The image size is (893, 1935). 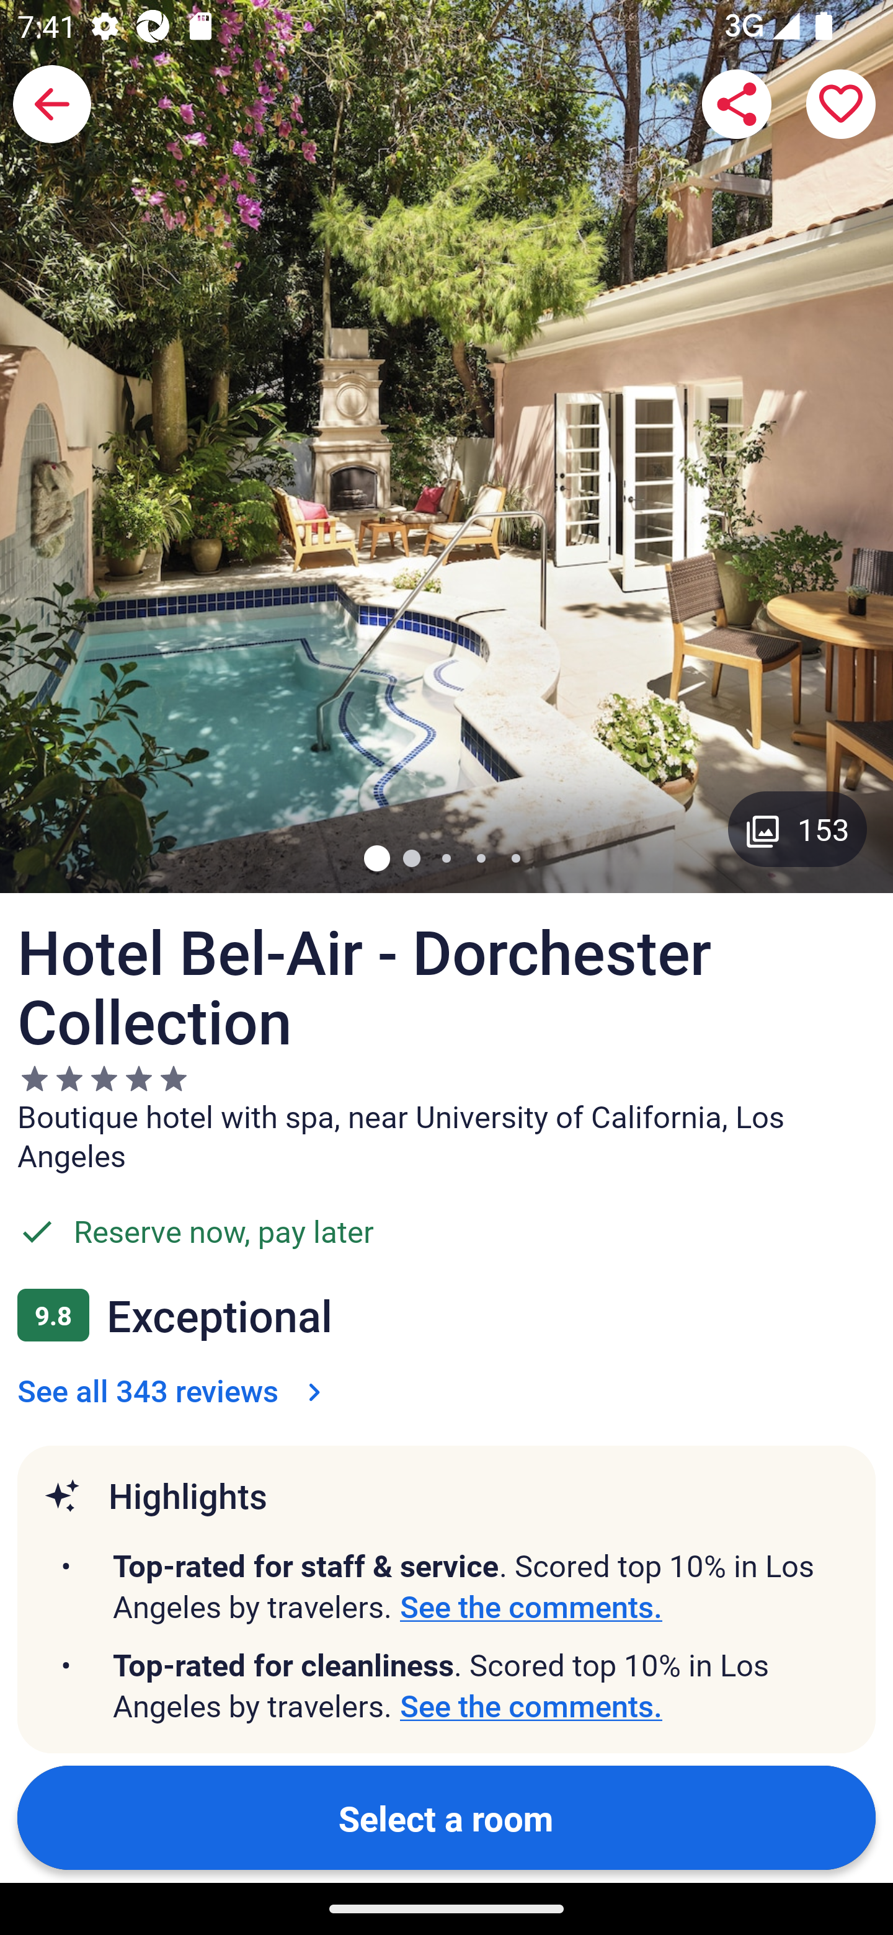 I want to click on Back, so click(x=52, y=104).